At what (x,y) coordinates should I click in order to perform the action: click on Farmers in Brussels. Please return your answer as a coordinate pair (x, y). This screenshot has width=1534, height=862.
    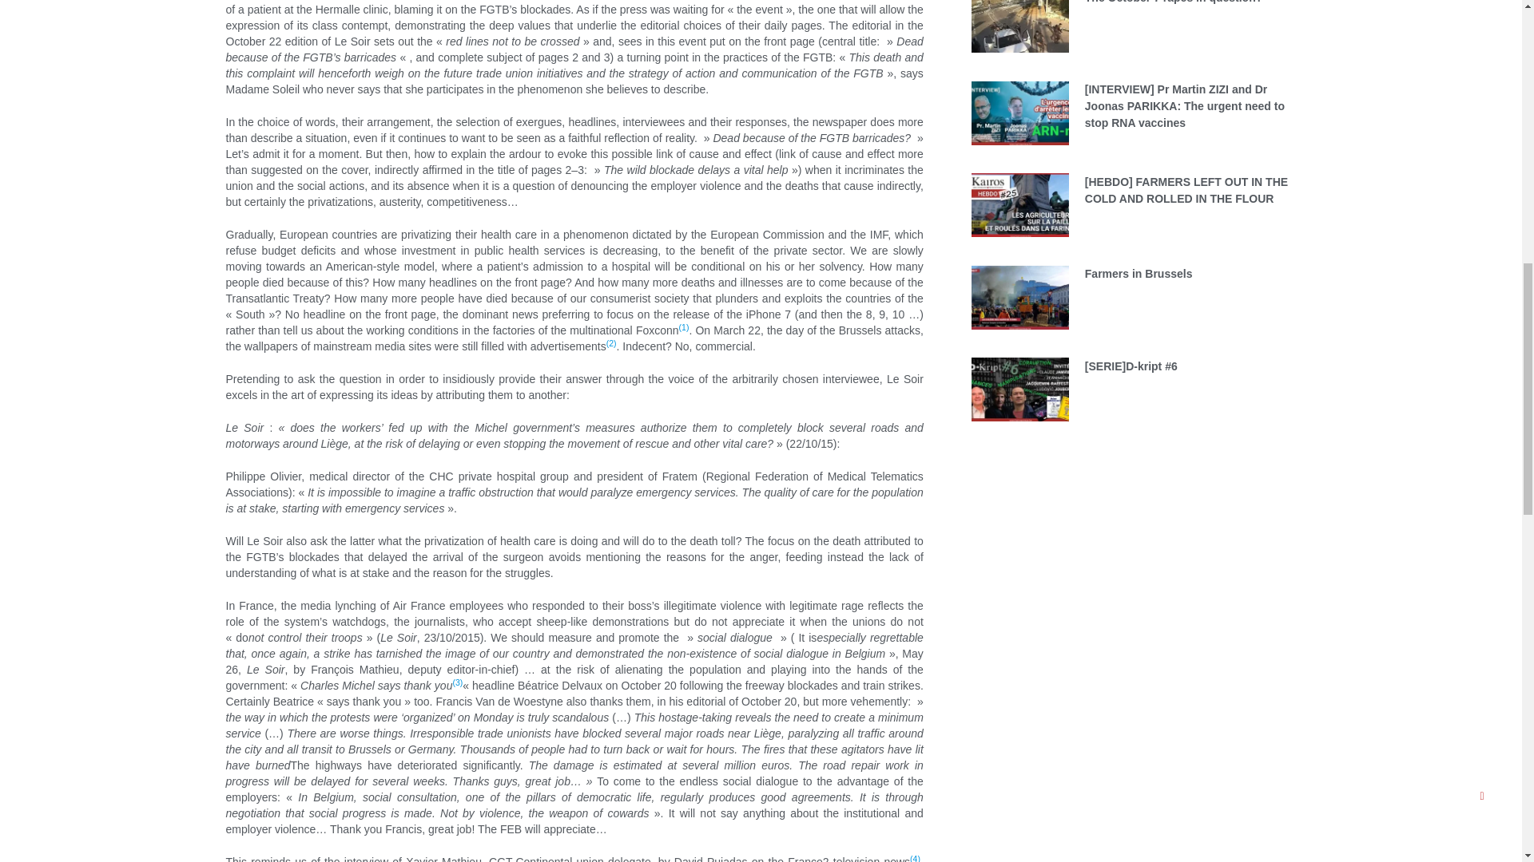
    Looking at the image, I should click on (1139, 273).